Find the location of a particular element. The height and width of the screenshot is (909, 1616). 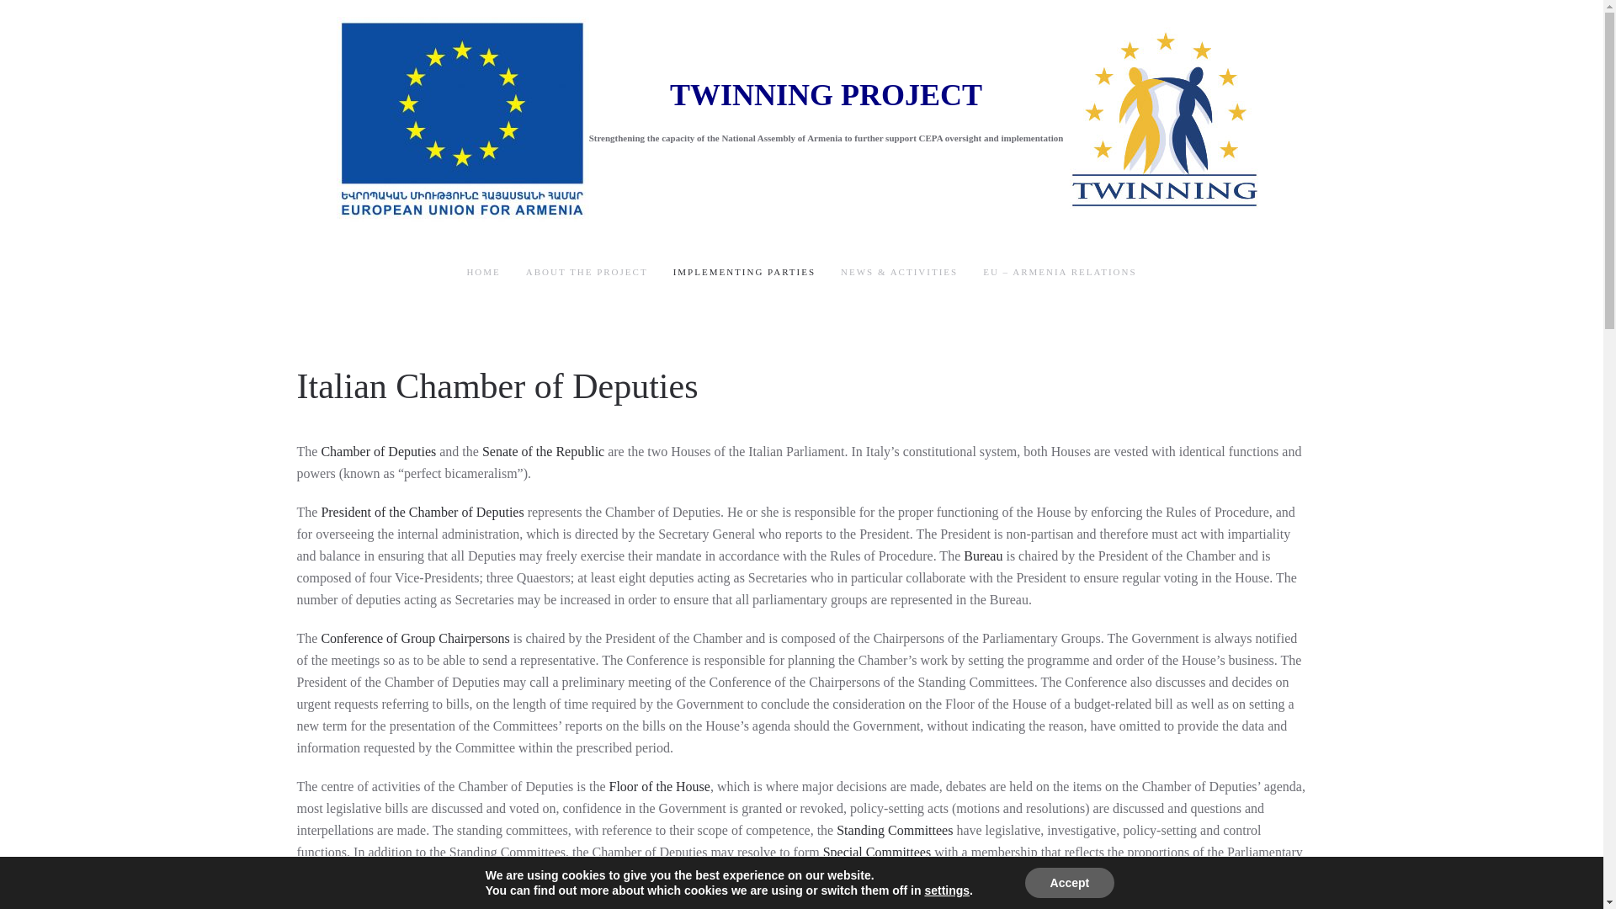

Chamber of Deputies is located at coordinates (378, 451).